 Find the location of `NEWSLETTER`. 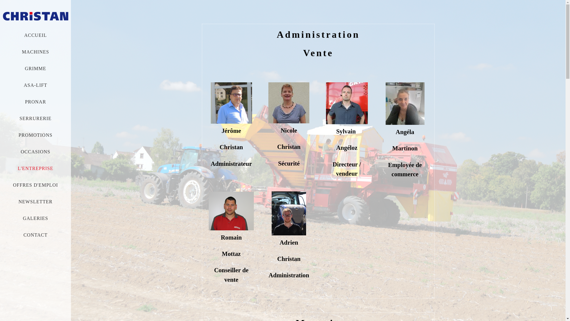

NEWSLETTER is located at coordinates (36, 202).